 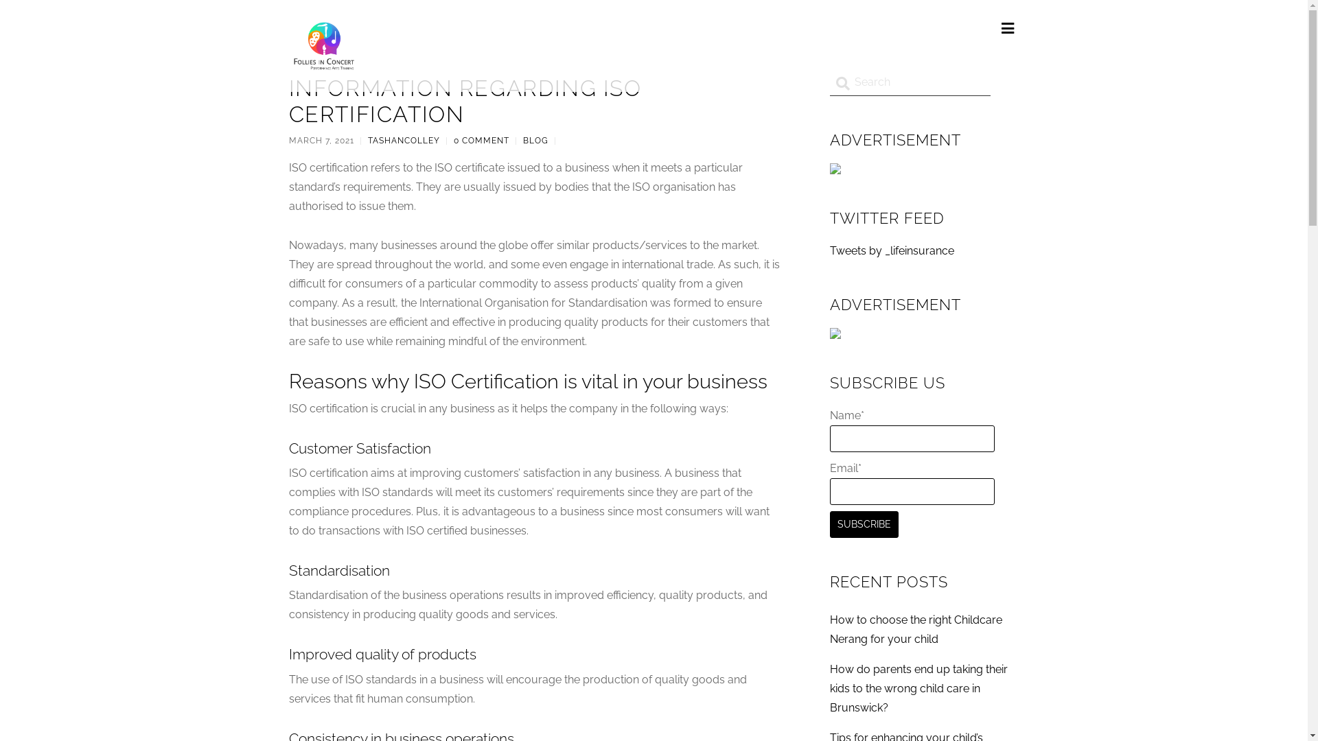 What do you see at coordinates (481, 141) in the screenshot?
I see `0 COMMENT` at bounding box center [481, 141].